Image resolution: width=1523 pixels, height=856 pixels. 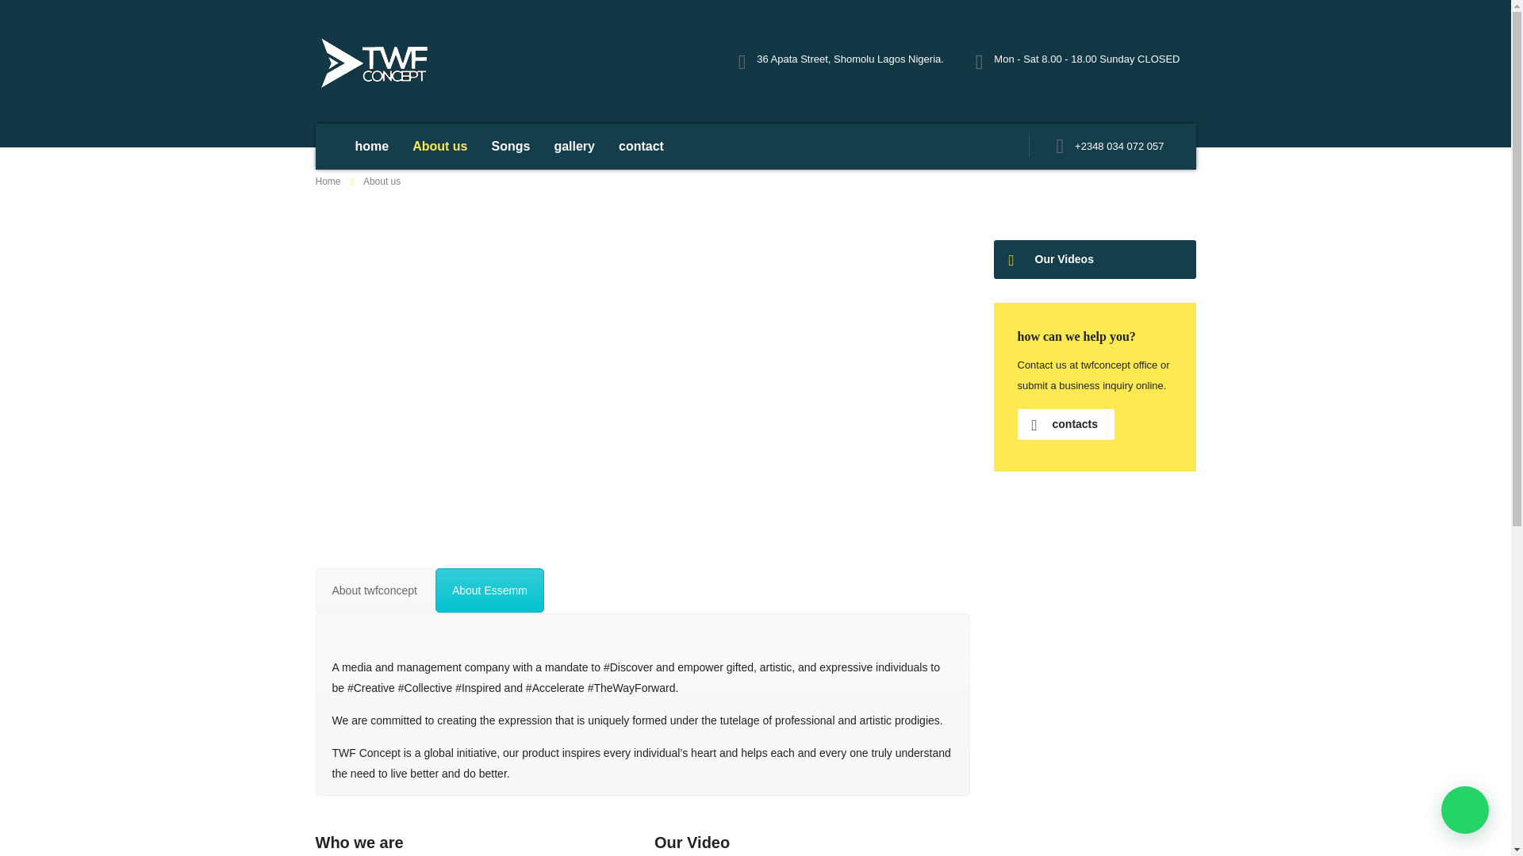 What do you see at coordinates (1094, 260) in the screenshot?
I see `Our Videos` at bounding box center [1094, 260].